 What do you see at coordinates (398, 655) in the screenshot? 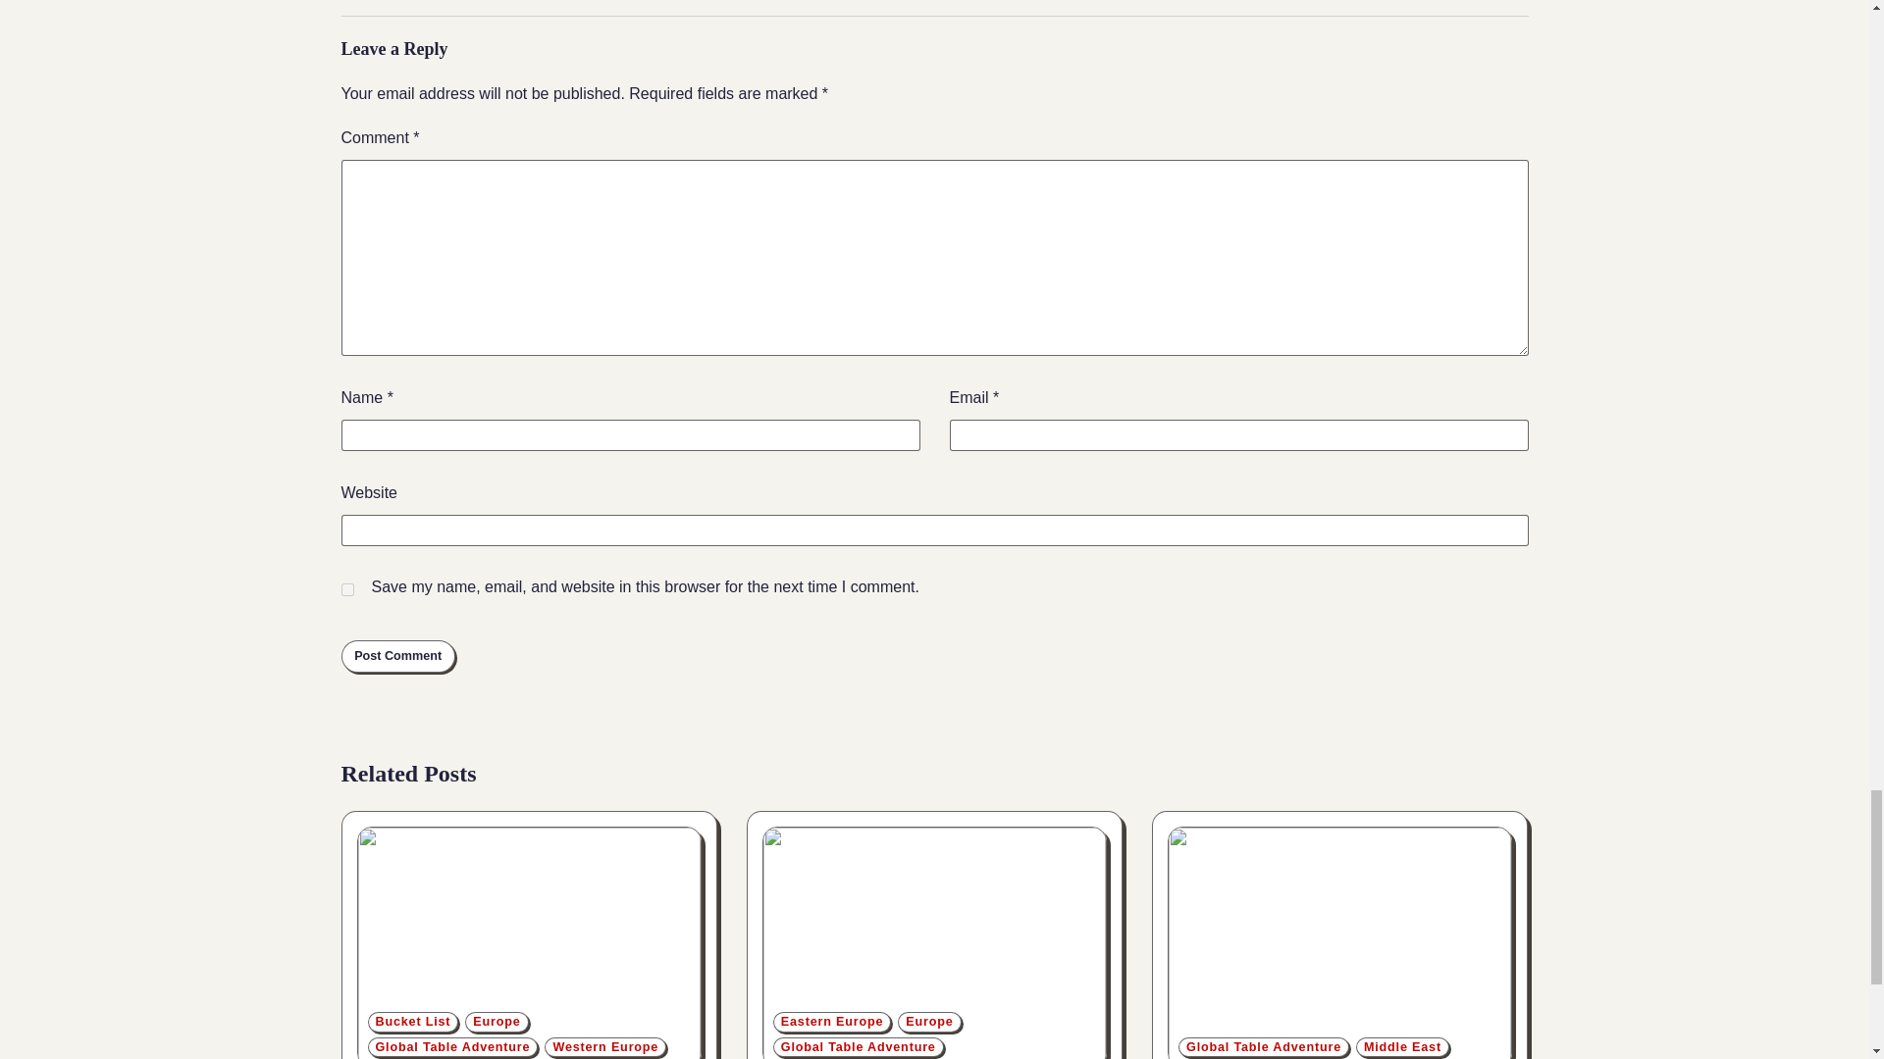
I see `Post Comment` at bounding box center [398, 655].